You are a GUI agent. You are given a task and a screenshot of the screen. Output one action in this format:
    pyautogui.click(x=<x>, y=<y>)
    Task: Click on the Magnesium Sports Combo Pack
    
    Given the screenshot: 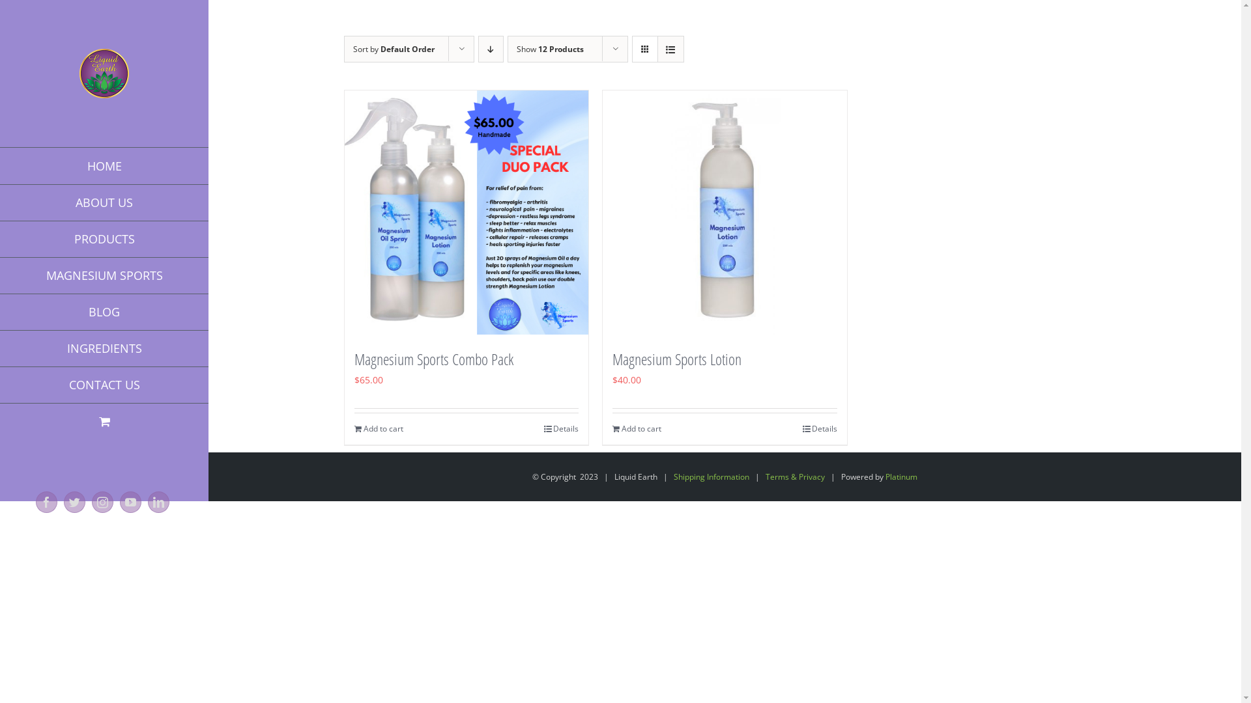 What is the action you would take?
    pyautogui.click(x=434, y=359)
    